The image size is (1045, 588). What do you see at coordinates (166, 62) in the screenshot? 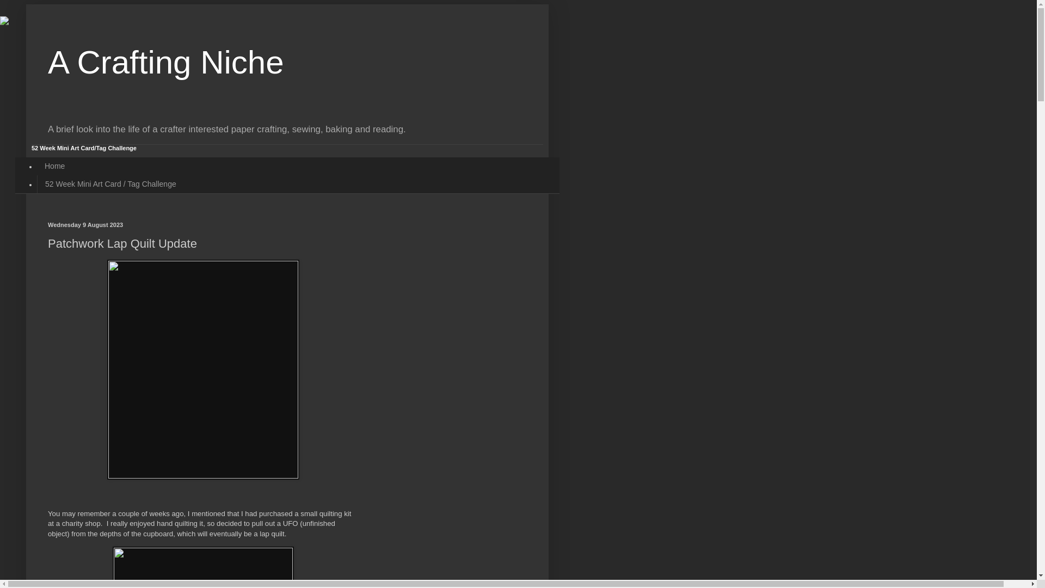
I see `A Crafting Niche` at bounding box center [166, 62].